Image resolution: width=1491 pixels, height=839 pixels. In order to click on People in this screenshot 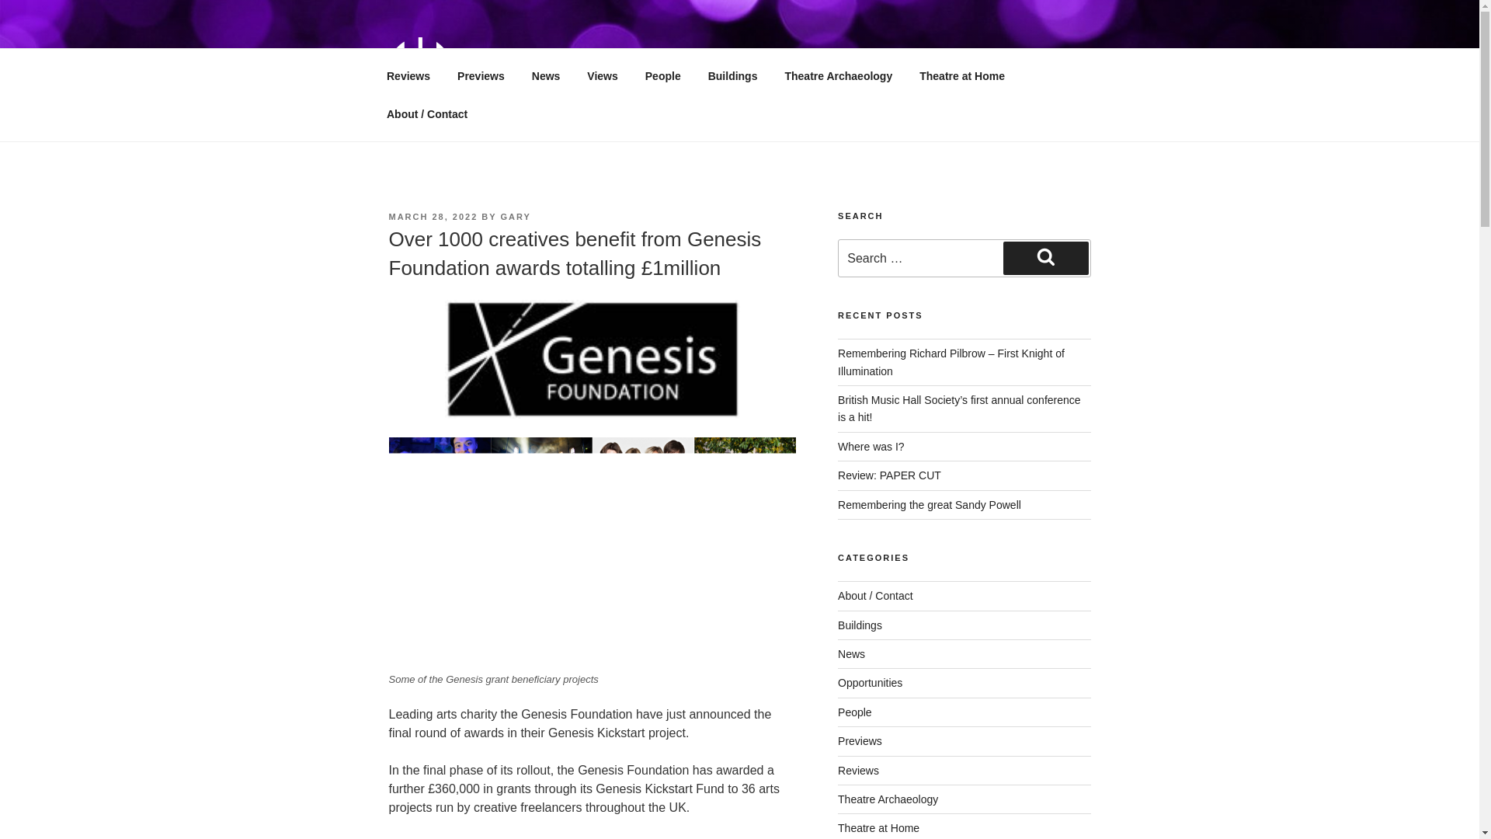, I will do `click(662, 76)`.